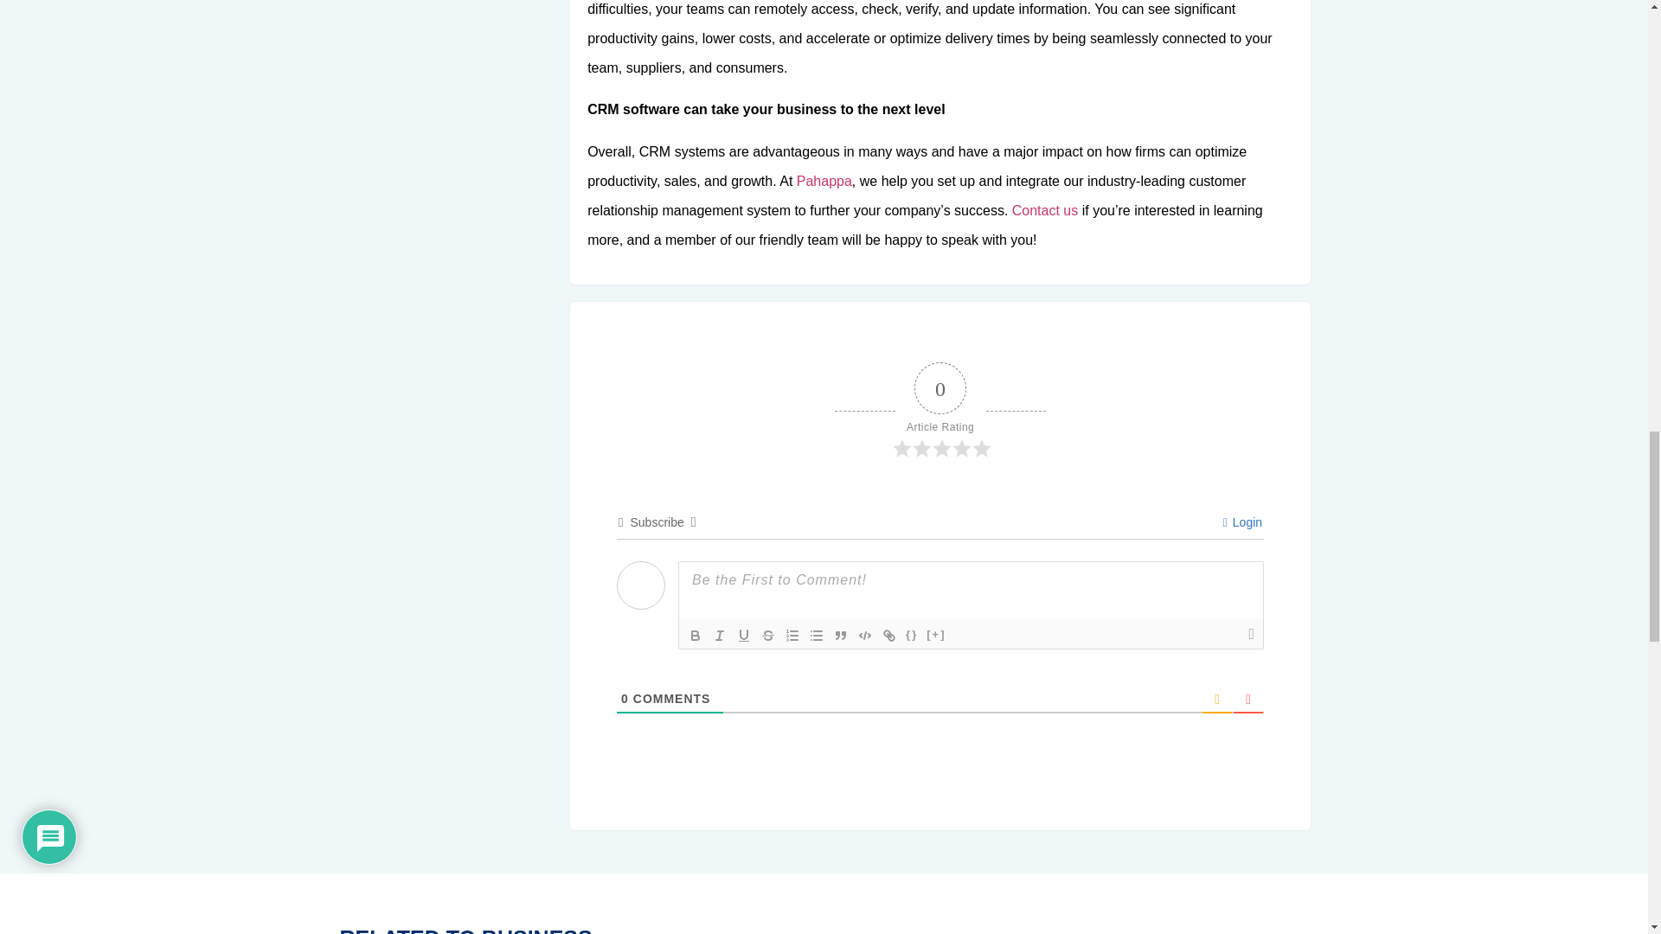 The image size is (1661, 934). What do you see at coordinates (744, 635) in the screenshot?
I see `Underline` at bounding box center [744, 635].